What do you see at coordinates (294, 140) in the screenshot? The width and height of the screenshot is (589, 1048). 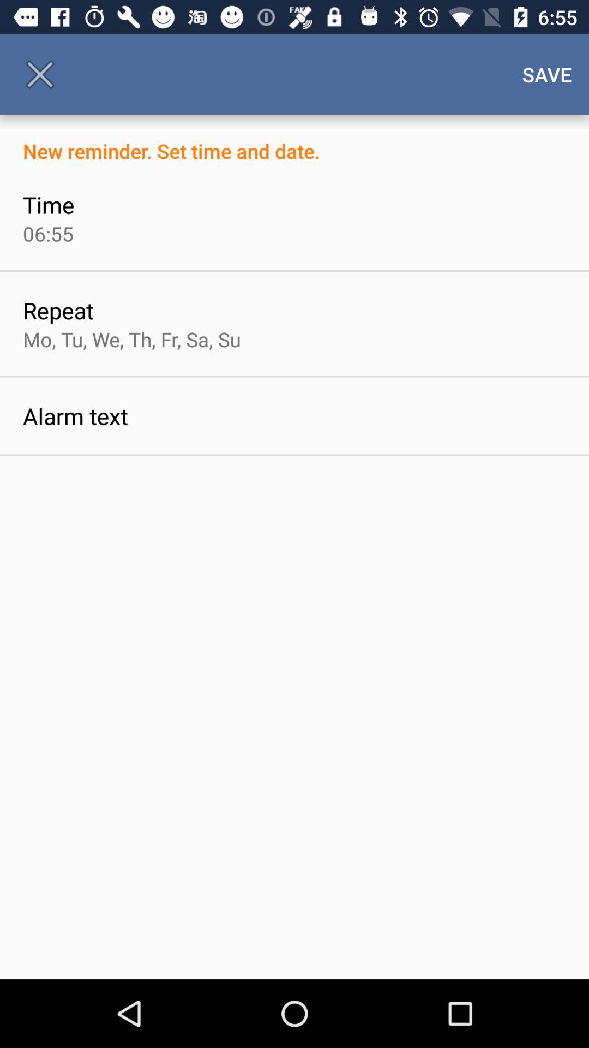 I see `turn on new reminder set item` at bounding box center [294, 140].